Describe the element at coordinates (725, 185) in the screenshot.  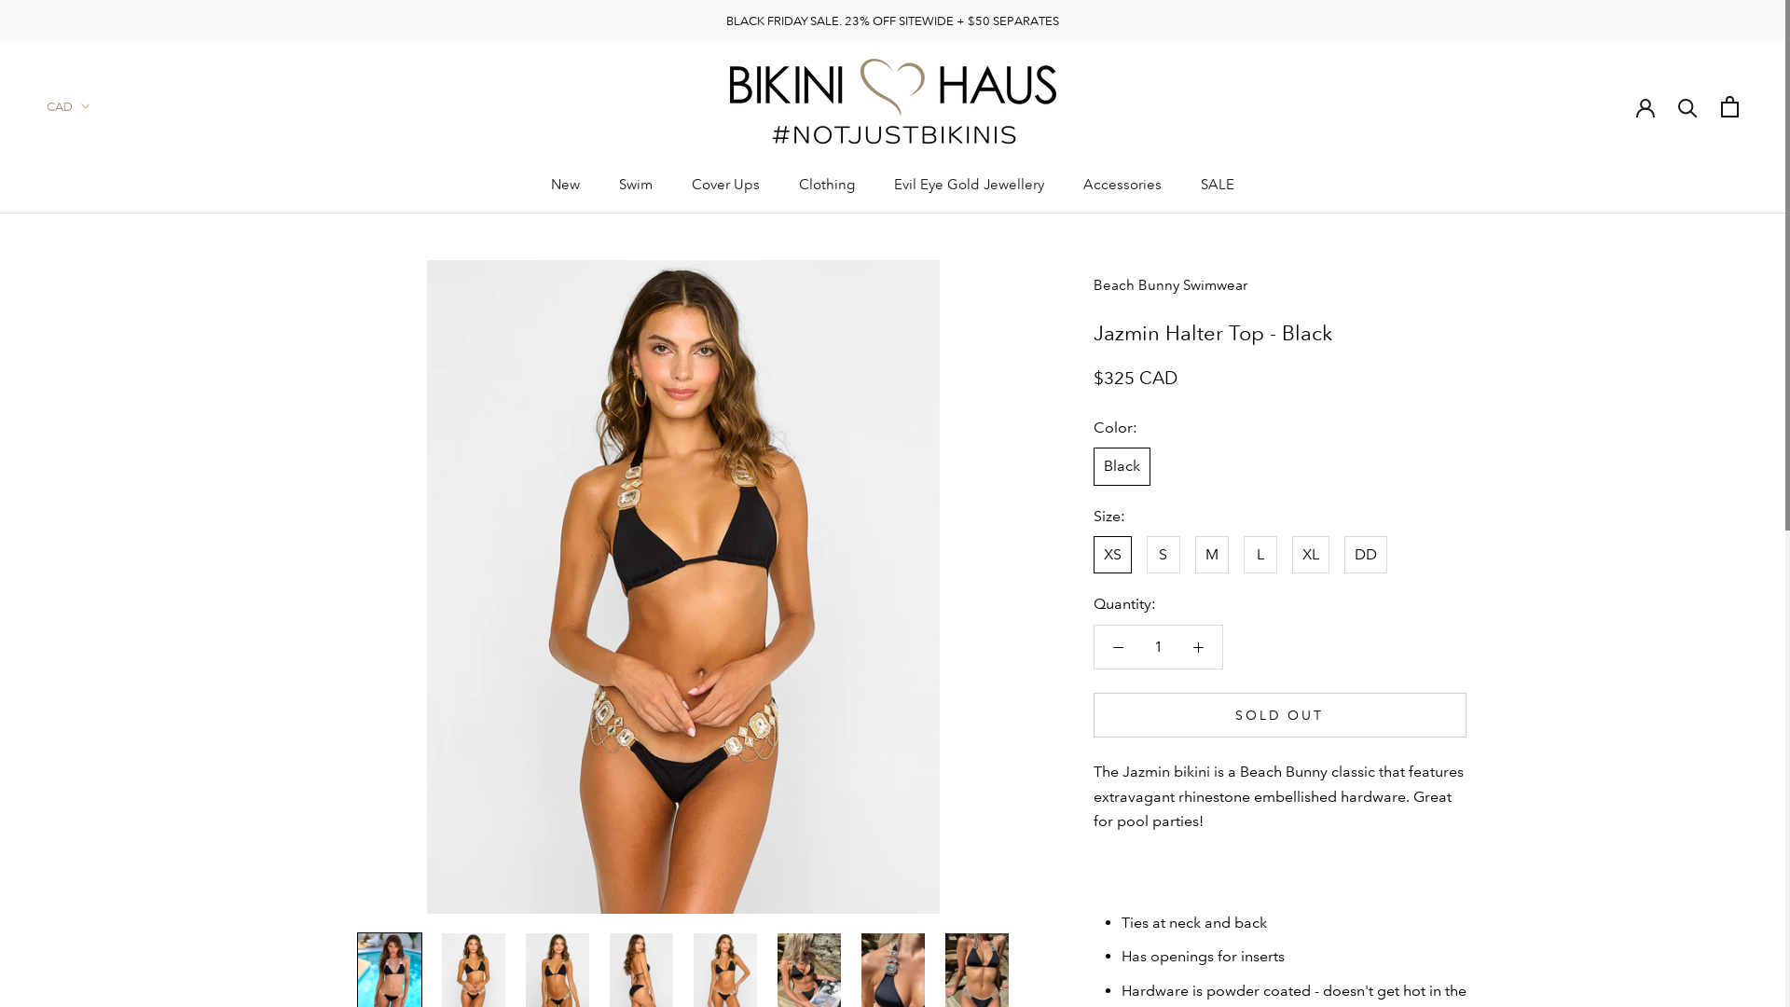
I see `Cover Ups
Cover Ups` at that location.